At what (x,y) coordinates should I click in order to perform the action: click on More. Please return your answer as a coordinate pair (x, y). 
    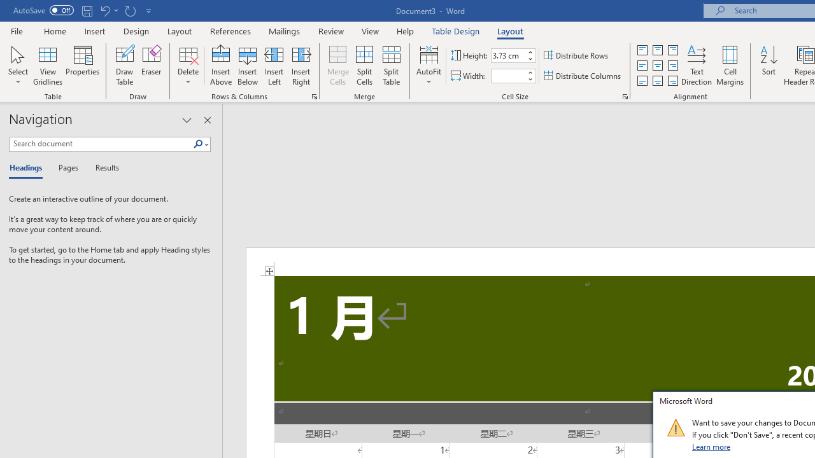
    Looking at the image, I should click on (530, 72).